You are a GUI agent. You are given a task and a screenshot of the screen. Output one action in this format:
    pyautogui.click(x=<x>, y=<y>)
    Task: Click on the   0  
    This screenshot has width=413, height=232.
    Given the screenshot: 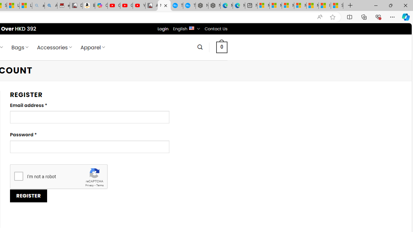 What is the action you would take?
    pyautogui.click(x=222, y=47)
    